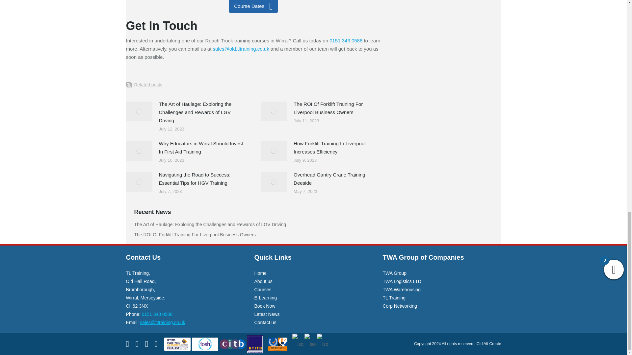  Describe the element at coordinates (263, 281) in the screenshot. I see `About` at that location.